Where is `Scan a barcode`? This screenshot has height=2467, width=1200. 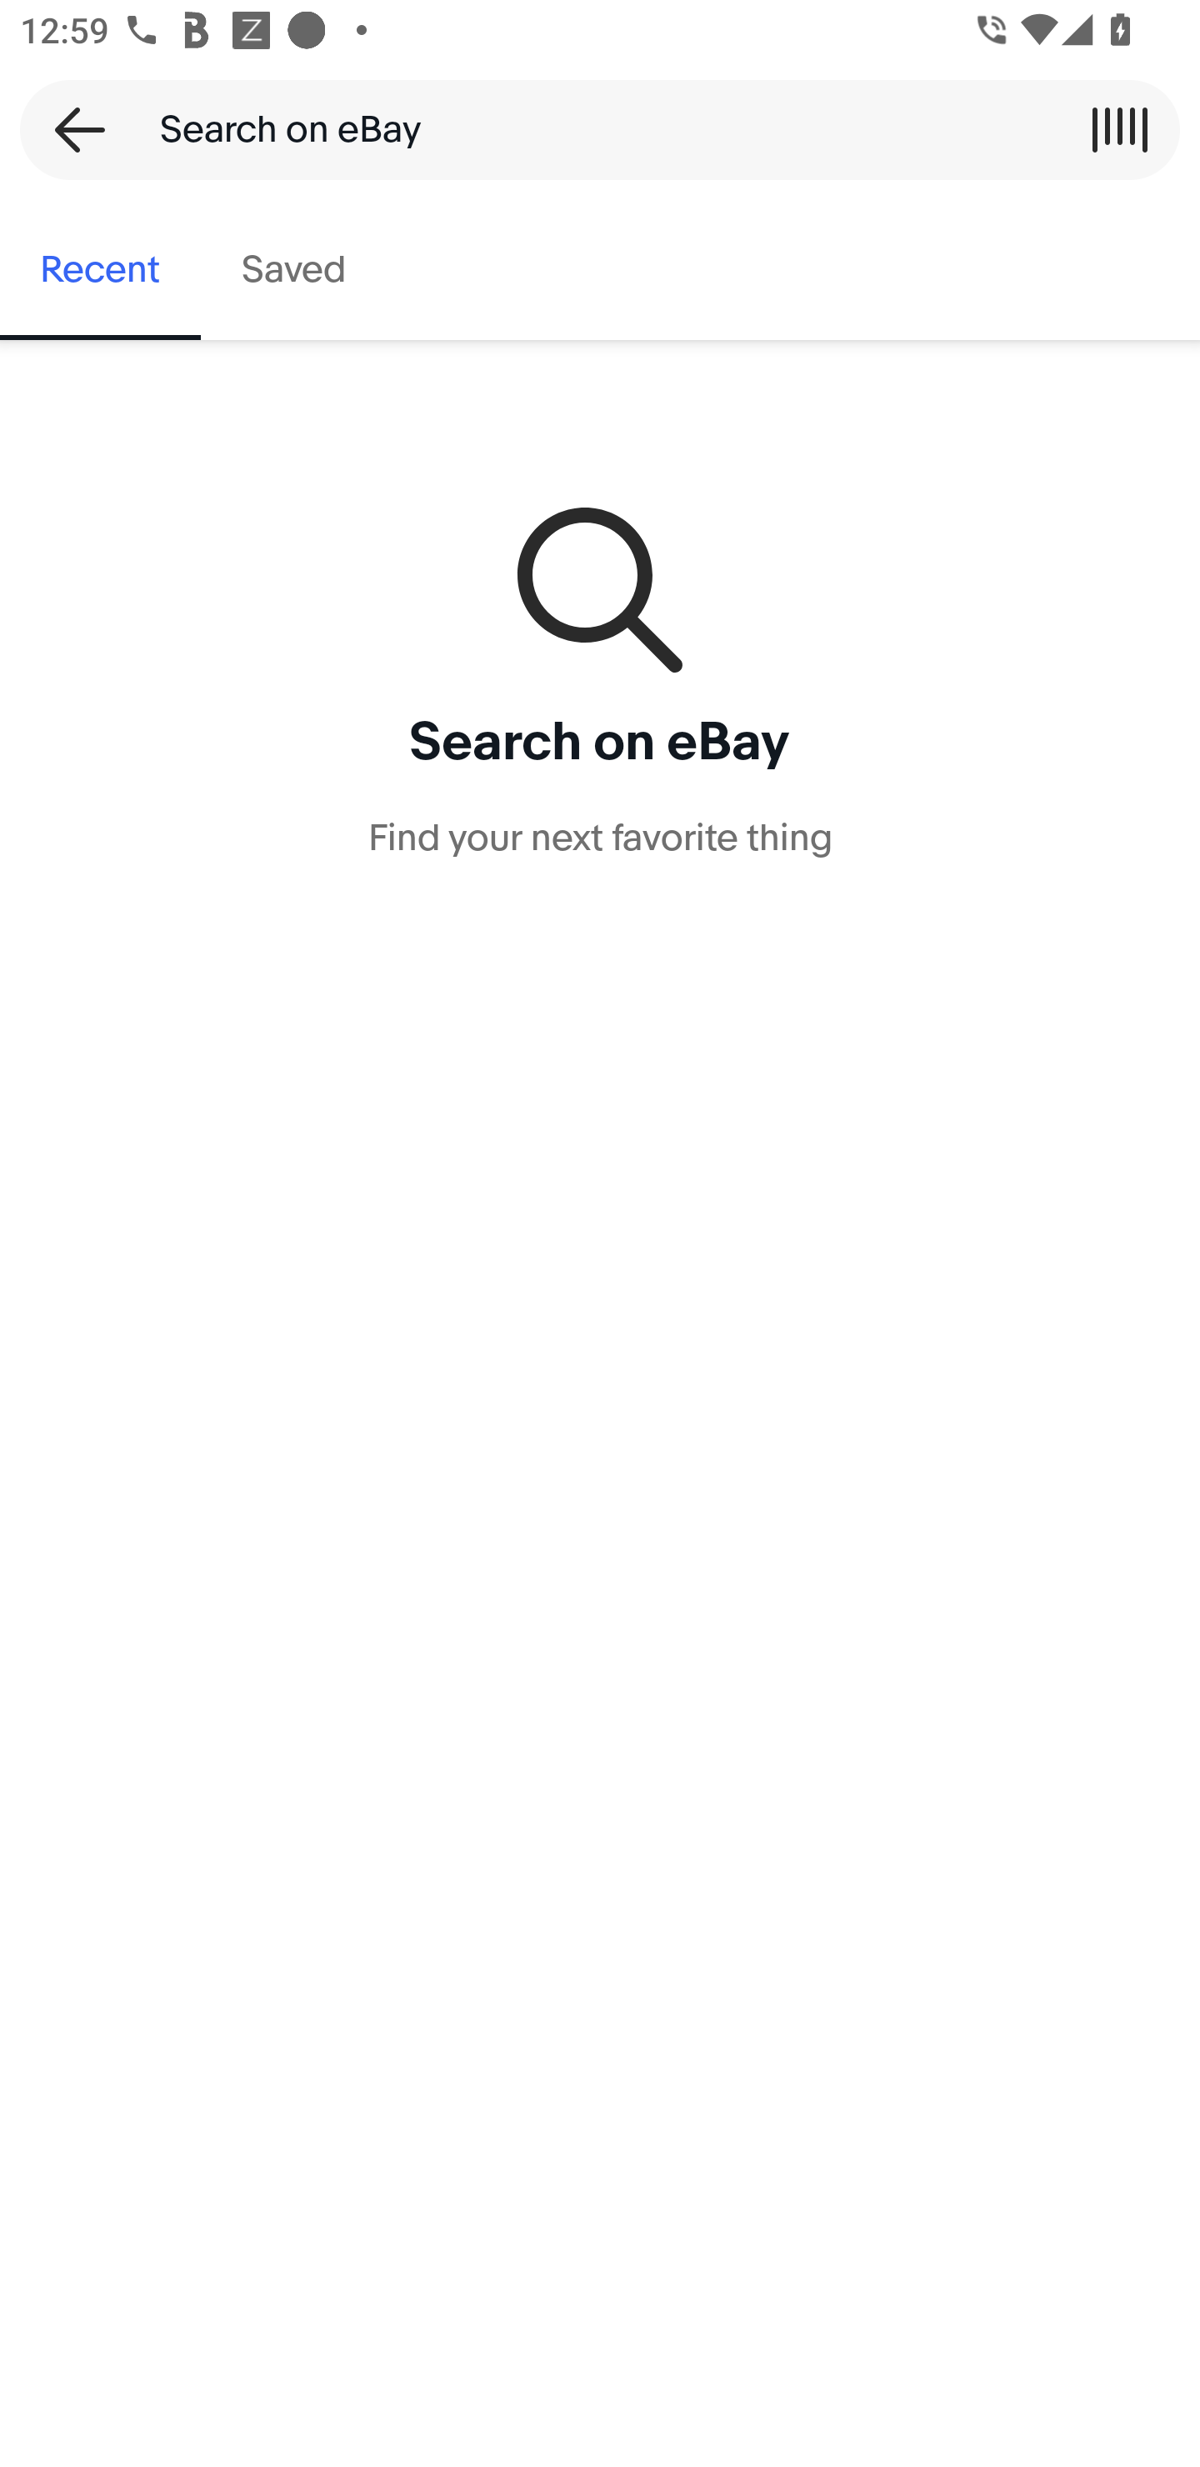
Scan a barcode is located at coordinates (1119, 129).